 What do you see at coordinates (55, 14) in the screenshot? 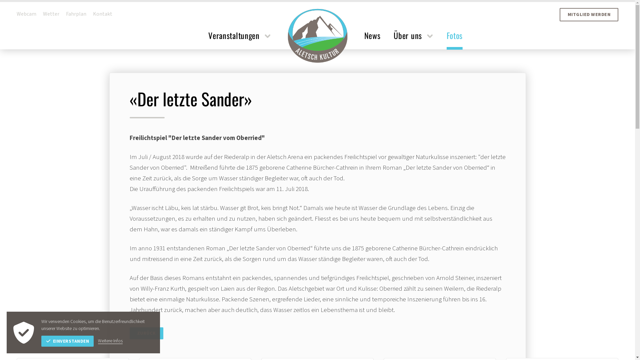
I see `Wetter` at bounding box center [55, 14].